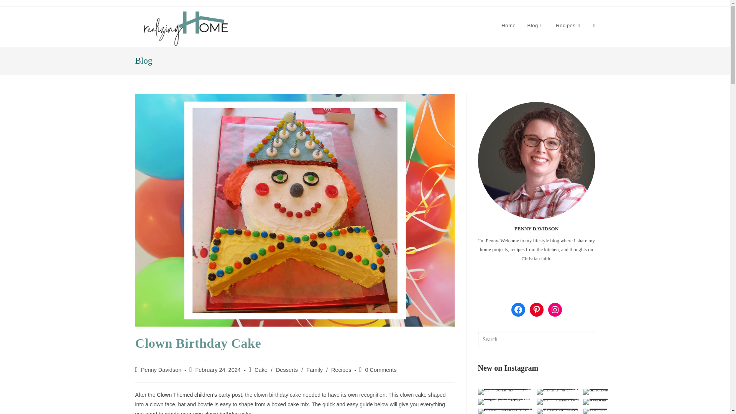  Describe the element at coordinates (535, 25) in the screenshot. I see `Blog` at that location.